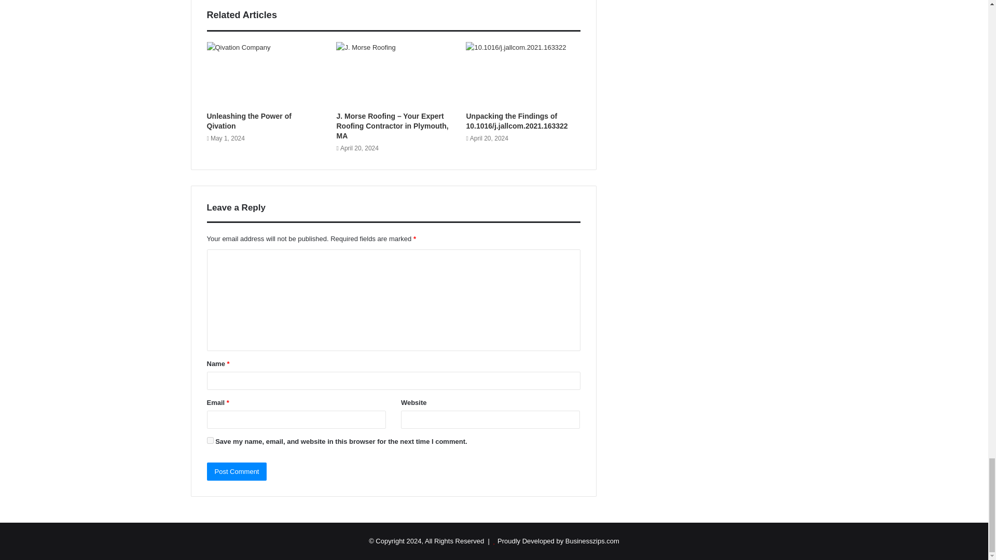 This screenshot has width=996, height=560. What do you see at coordinates (210, 441) in the screenshot?
I see `yes` at bounding box center [210, 441].